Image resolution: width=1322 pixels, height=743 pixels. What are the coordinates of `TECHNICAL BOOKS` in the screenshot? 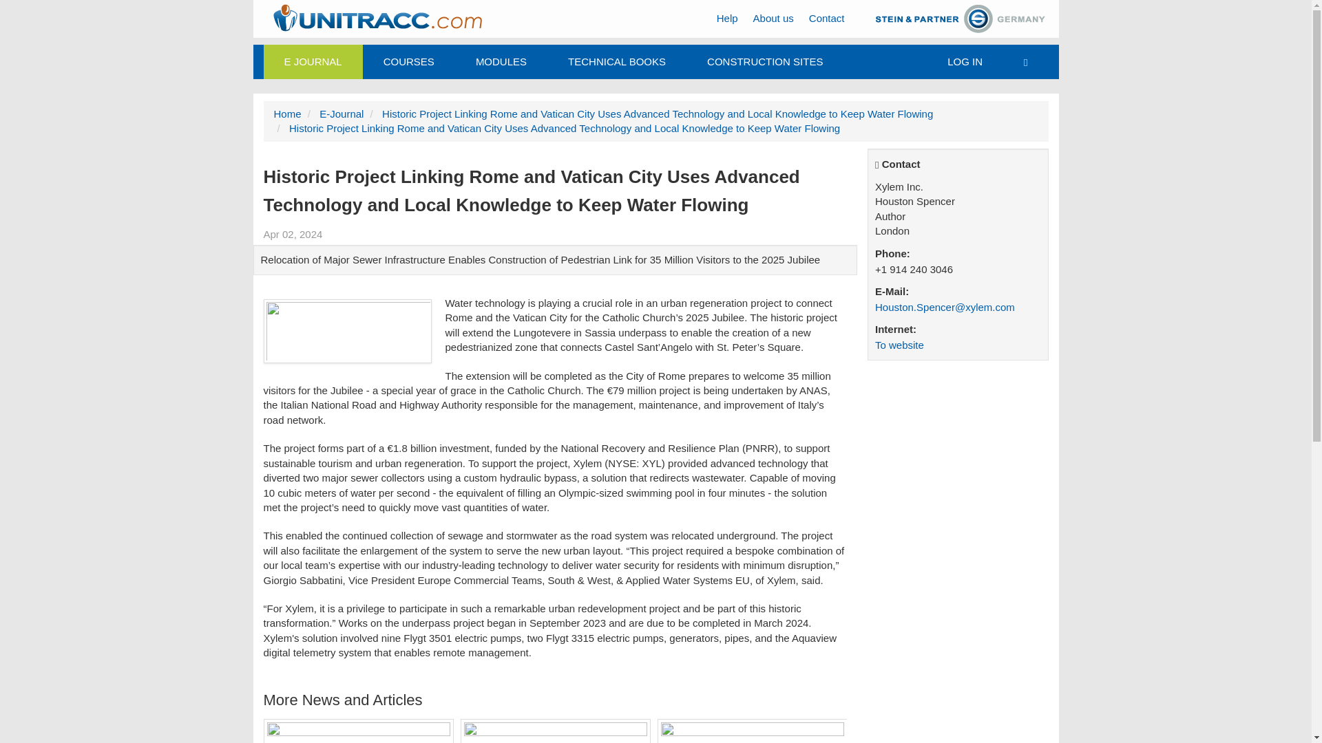 It's located at (616, 61).